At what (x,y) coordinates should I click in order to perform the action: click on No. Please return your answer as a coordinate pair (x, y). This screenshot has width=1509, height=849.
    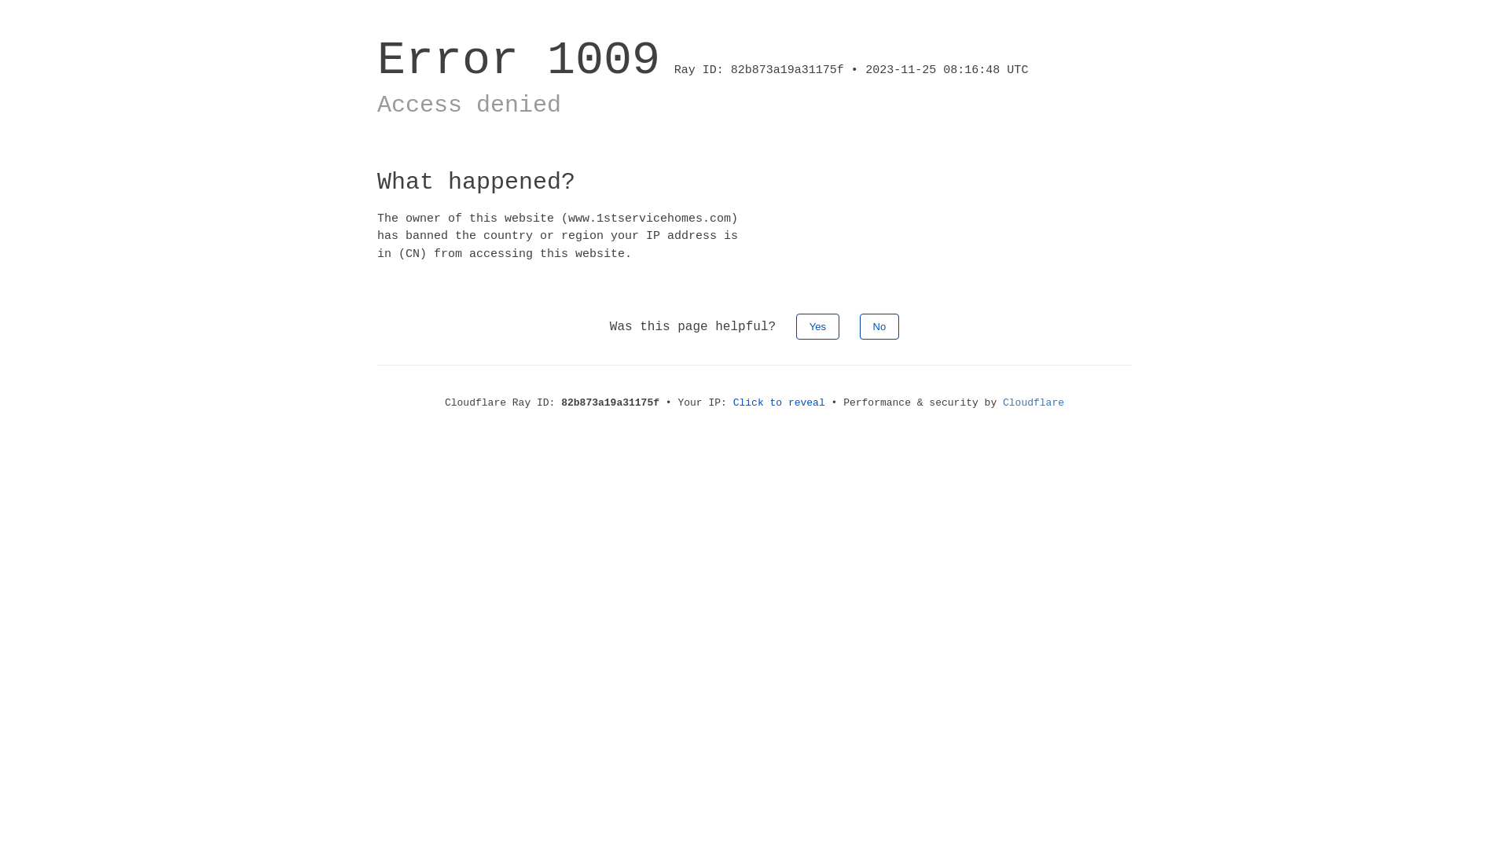
    Looking at the image, I should click on (880, 327).